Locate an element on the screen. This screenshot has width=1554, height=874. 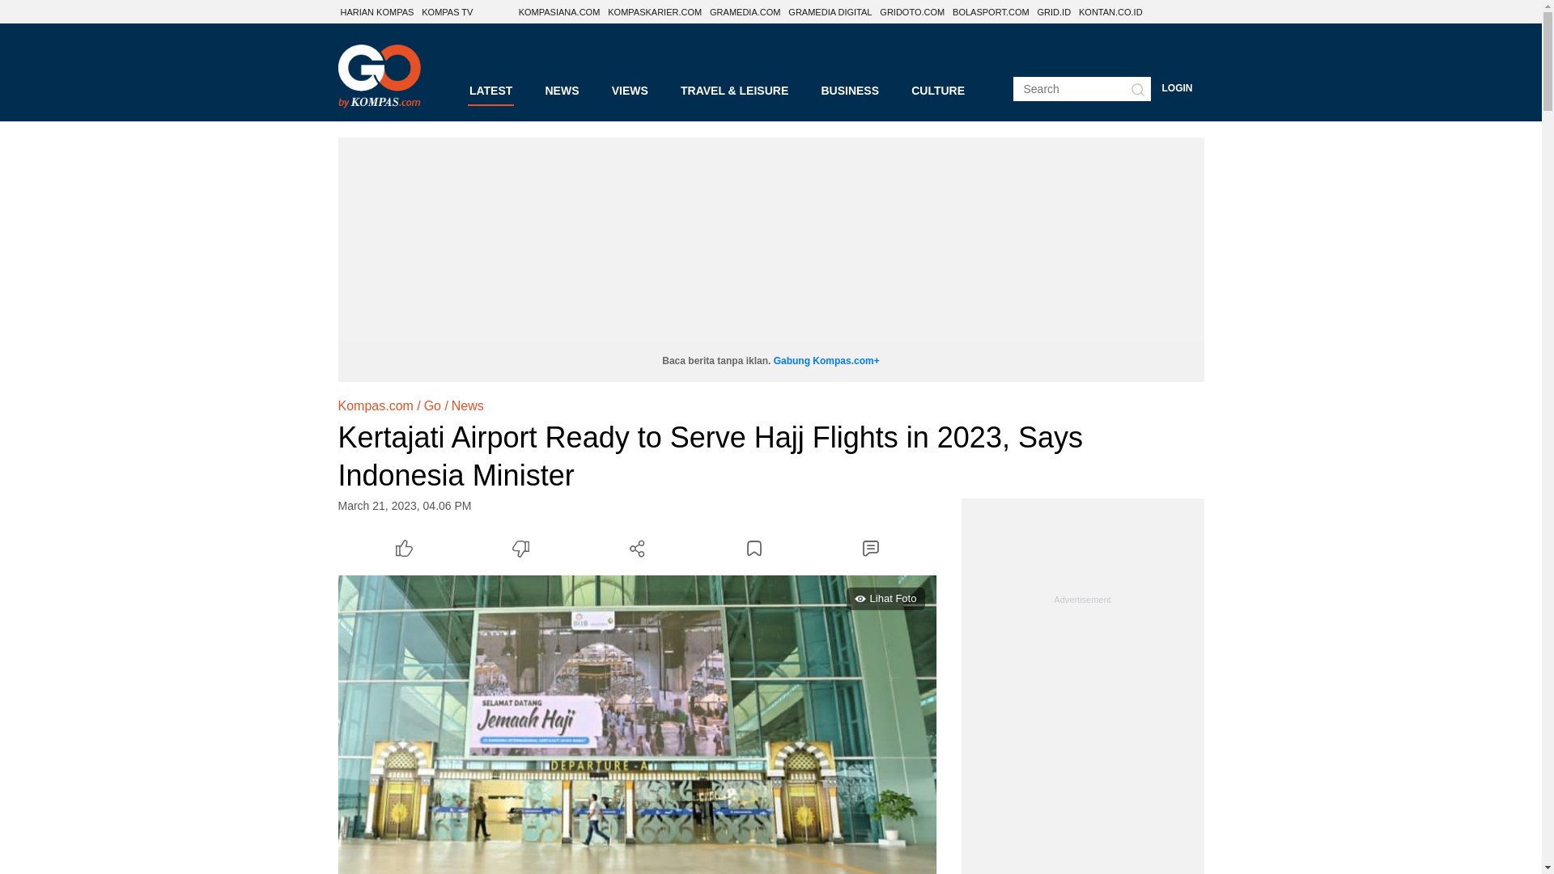
KOMPASKARIER.COM is located at coordinates (654, 11).